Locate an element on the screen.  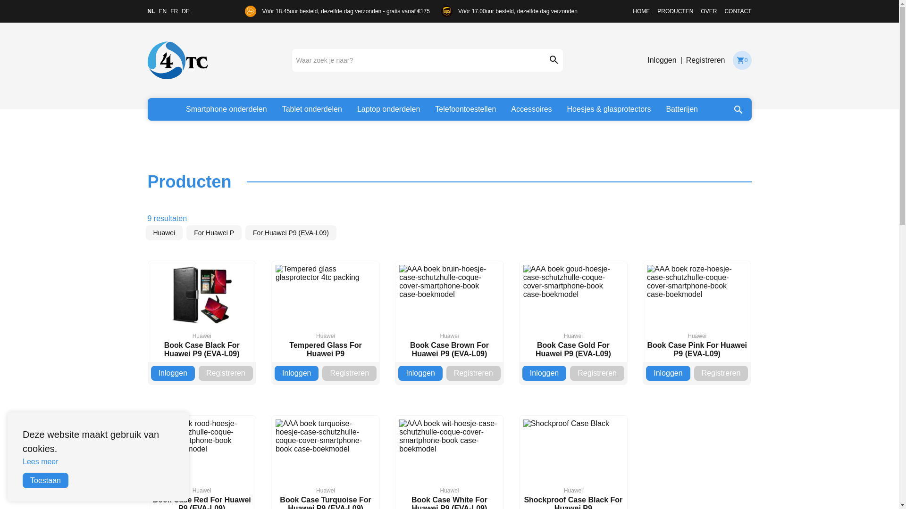
Smartphone onderdelen is located at coordinates (226, 109).